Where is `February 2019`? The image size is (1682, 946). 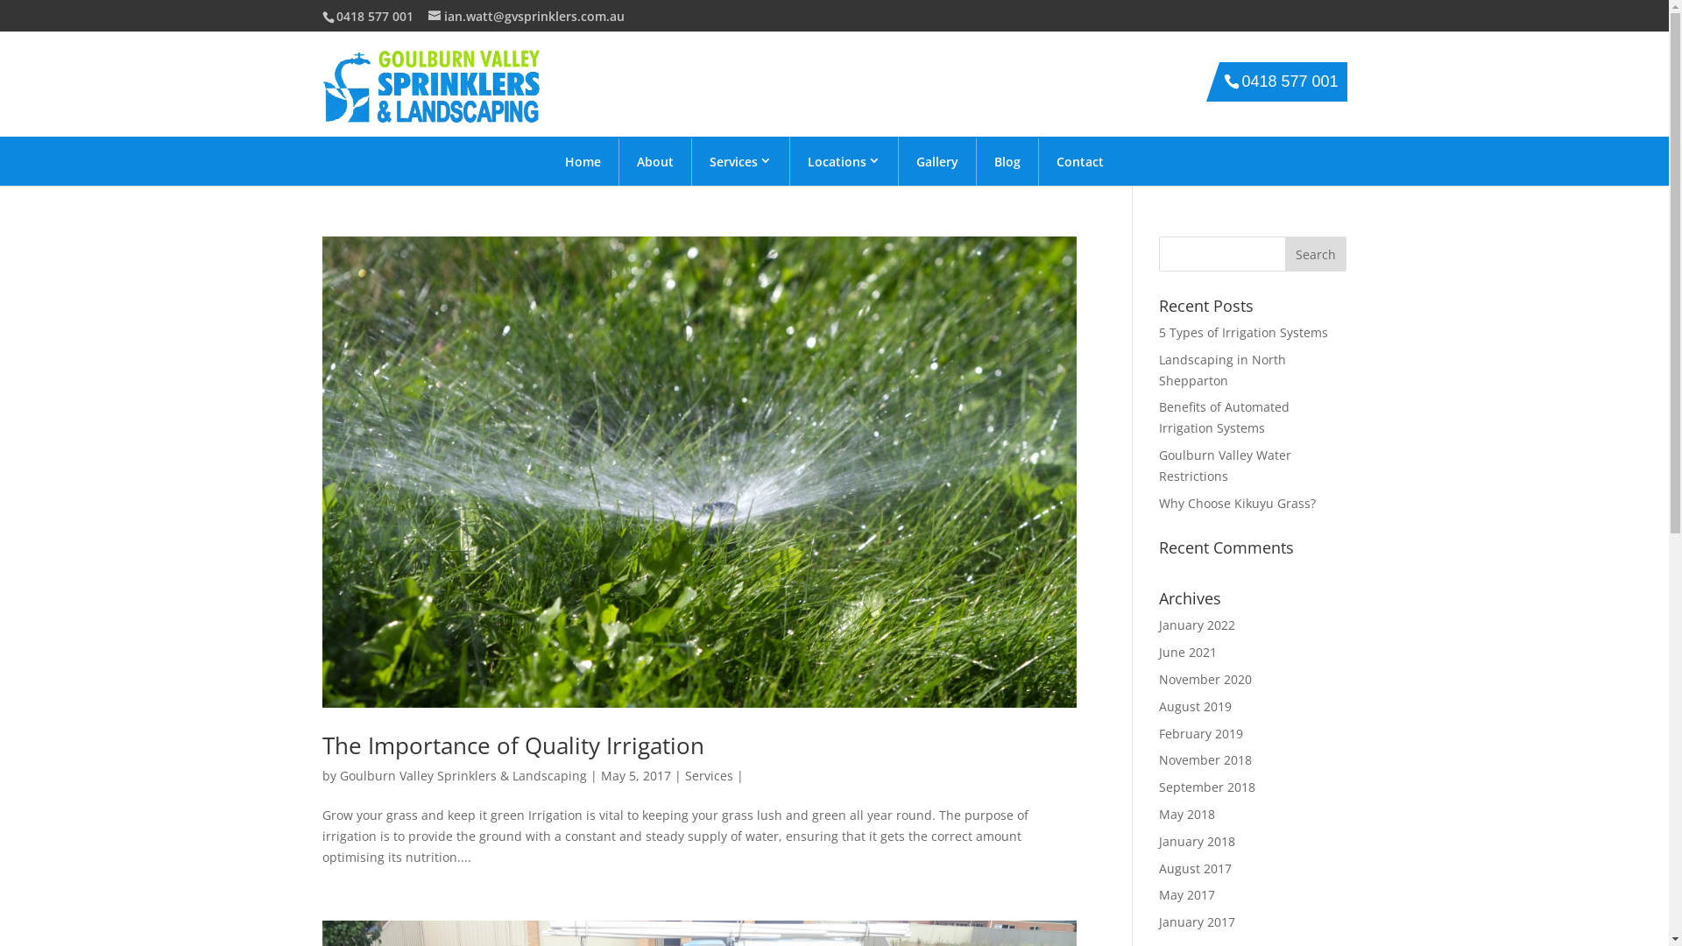 February 2019 is located at coordinates (1201, 734).